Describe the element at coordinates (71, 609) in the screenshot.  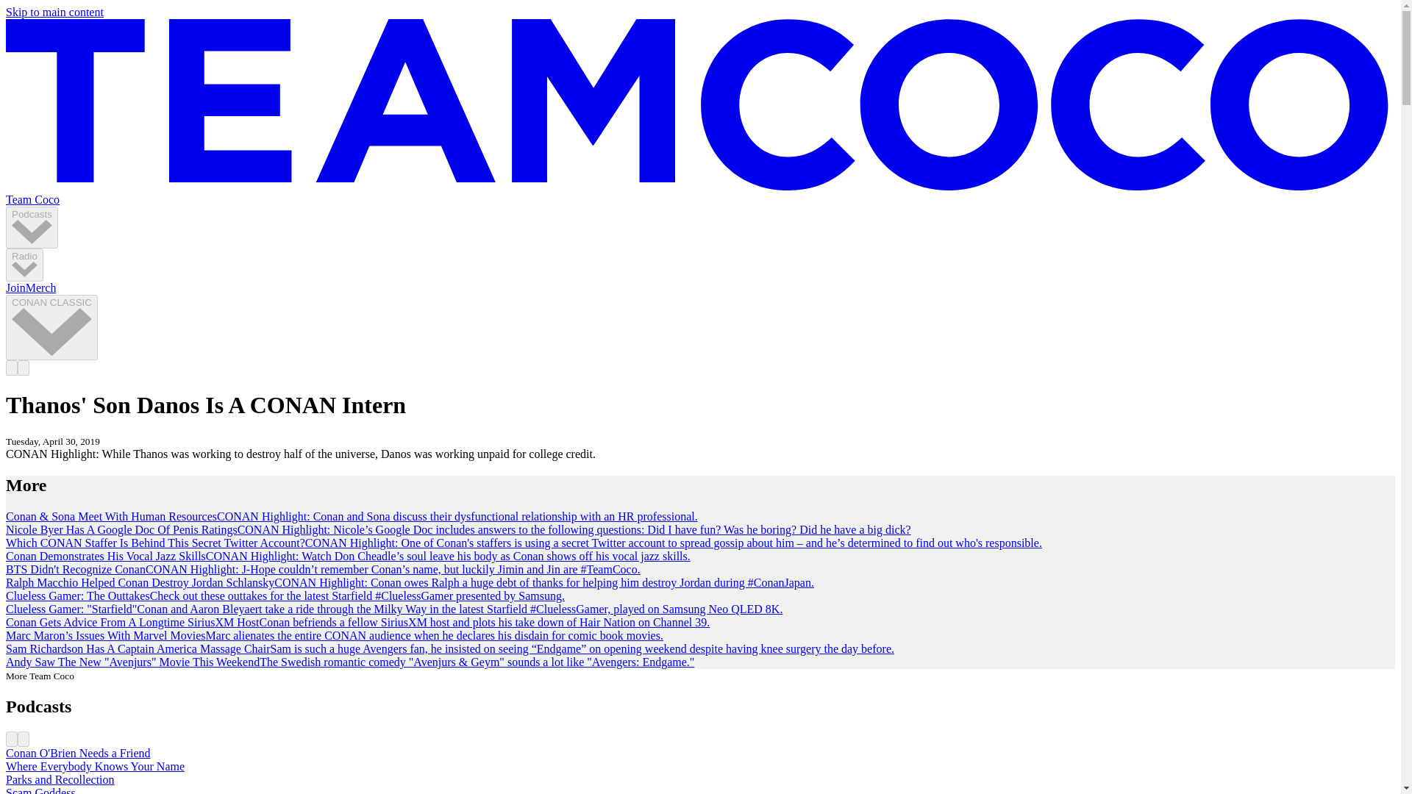
I see `Clueless Gamer: "Starfield"` at that location.